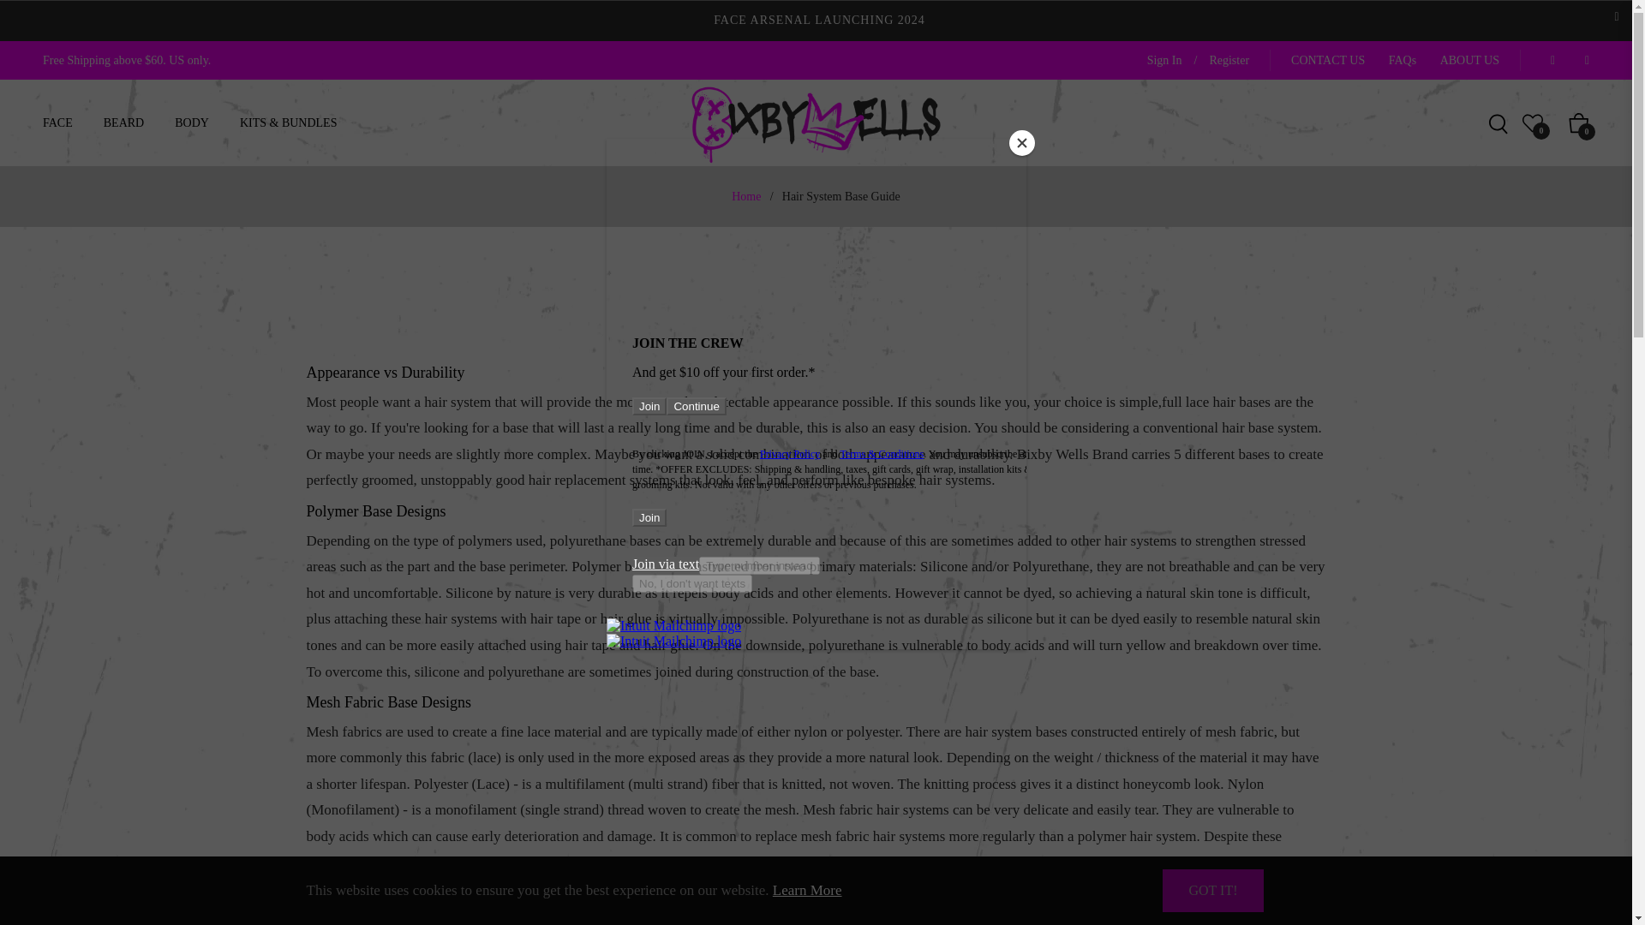  I want to click on Sign In, so click(1164, 60).